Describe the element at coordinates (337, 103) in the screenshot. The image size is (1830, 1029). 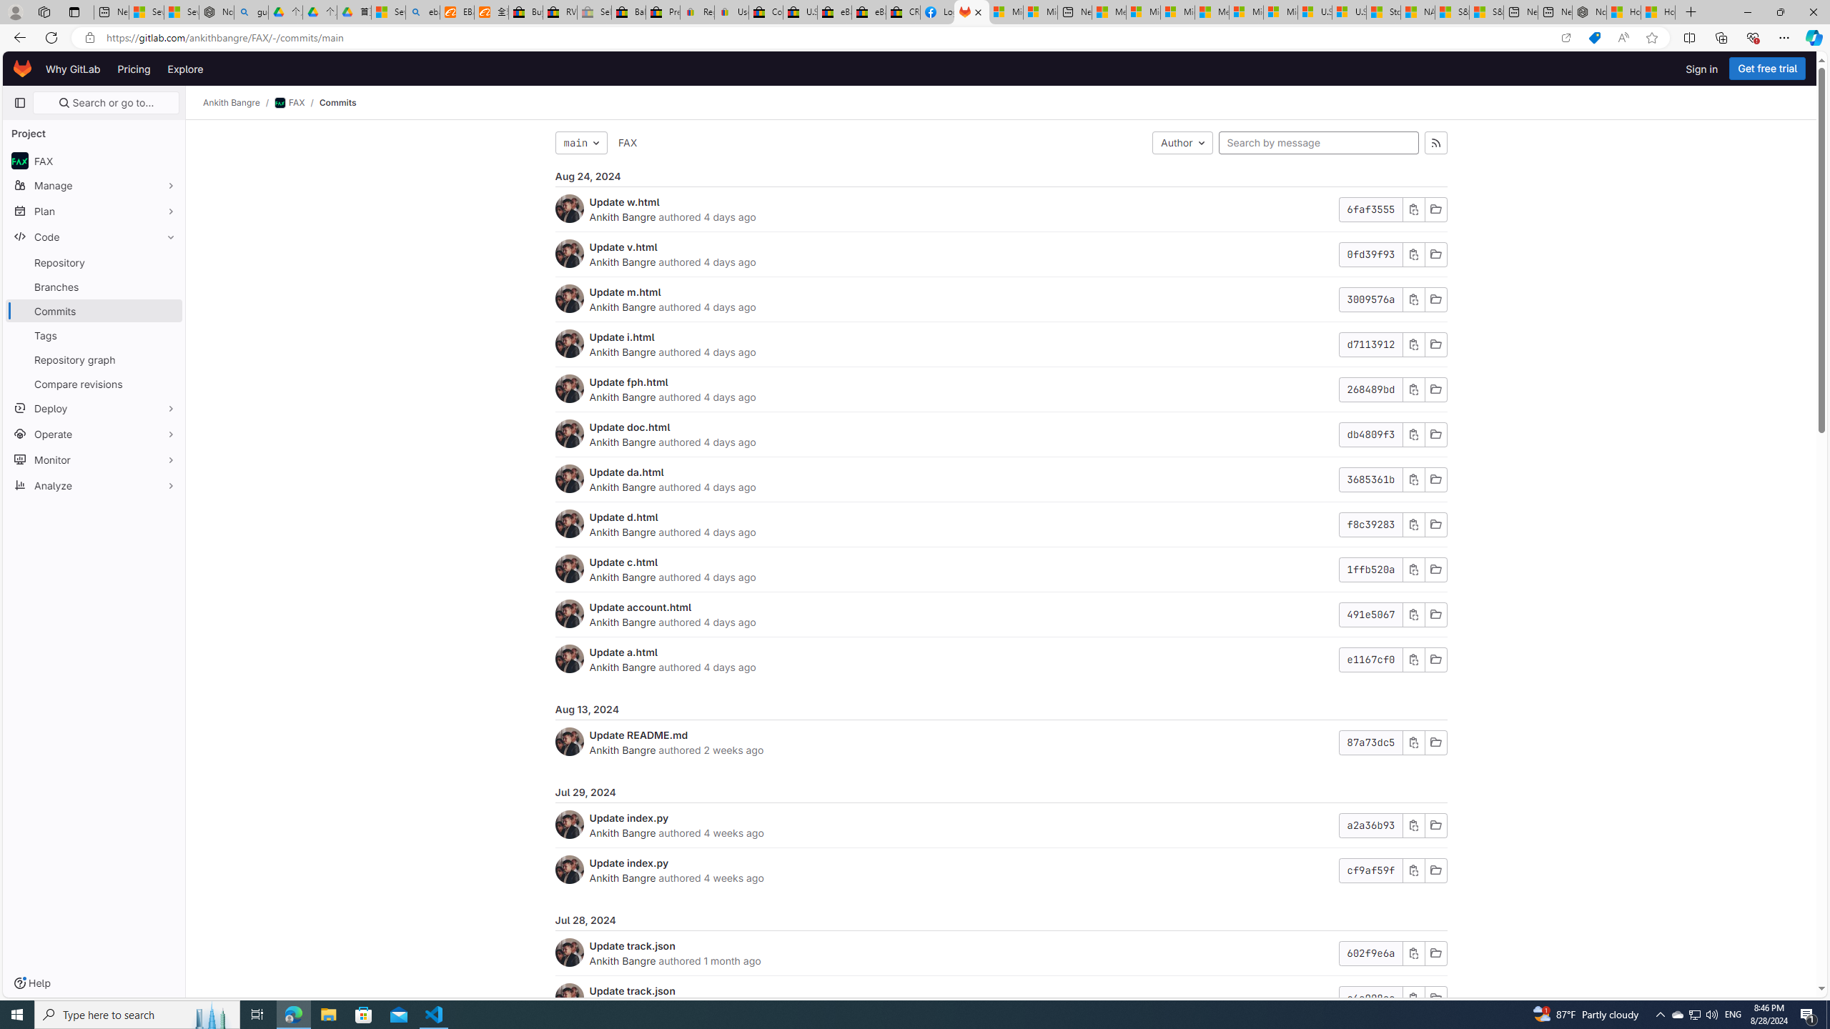
I see `Commits` at that location.